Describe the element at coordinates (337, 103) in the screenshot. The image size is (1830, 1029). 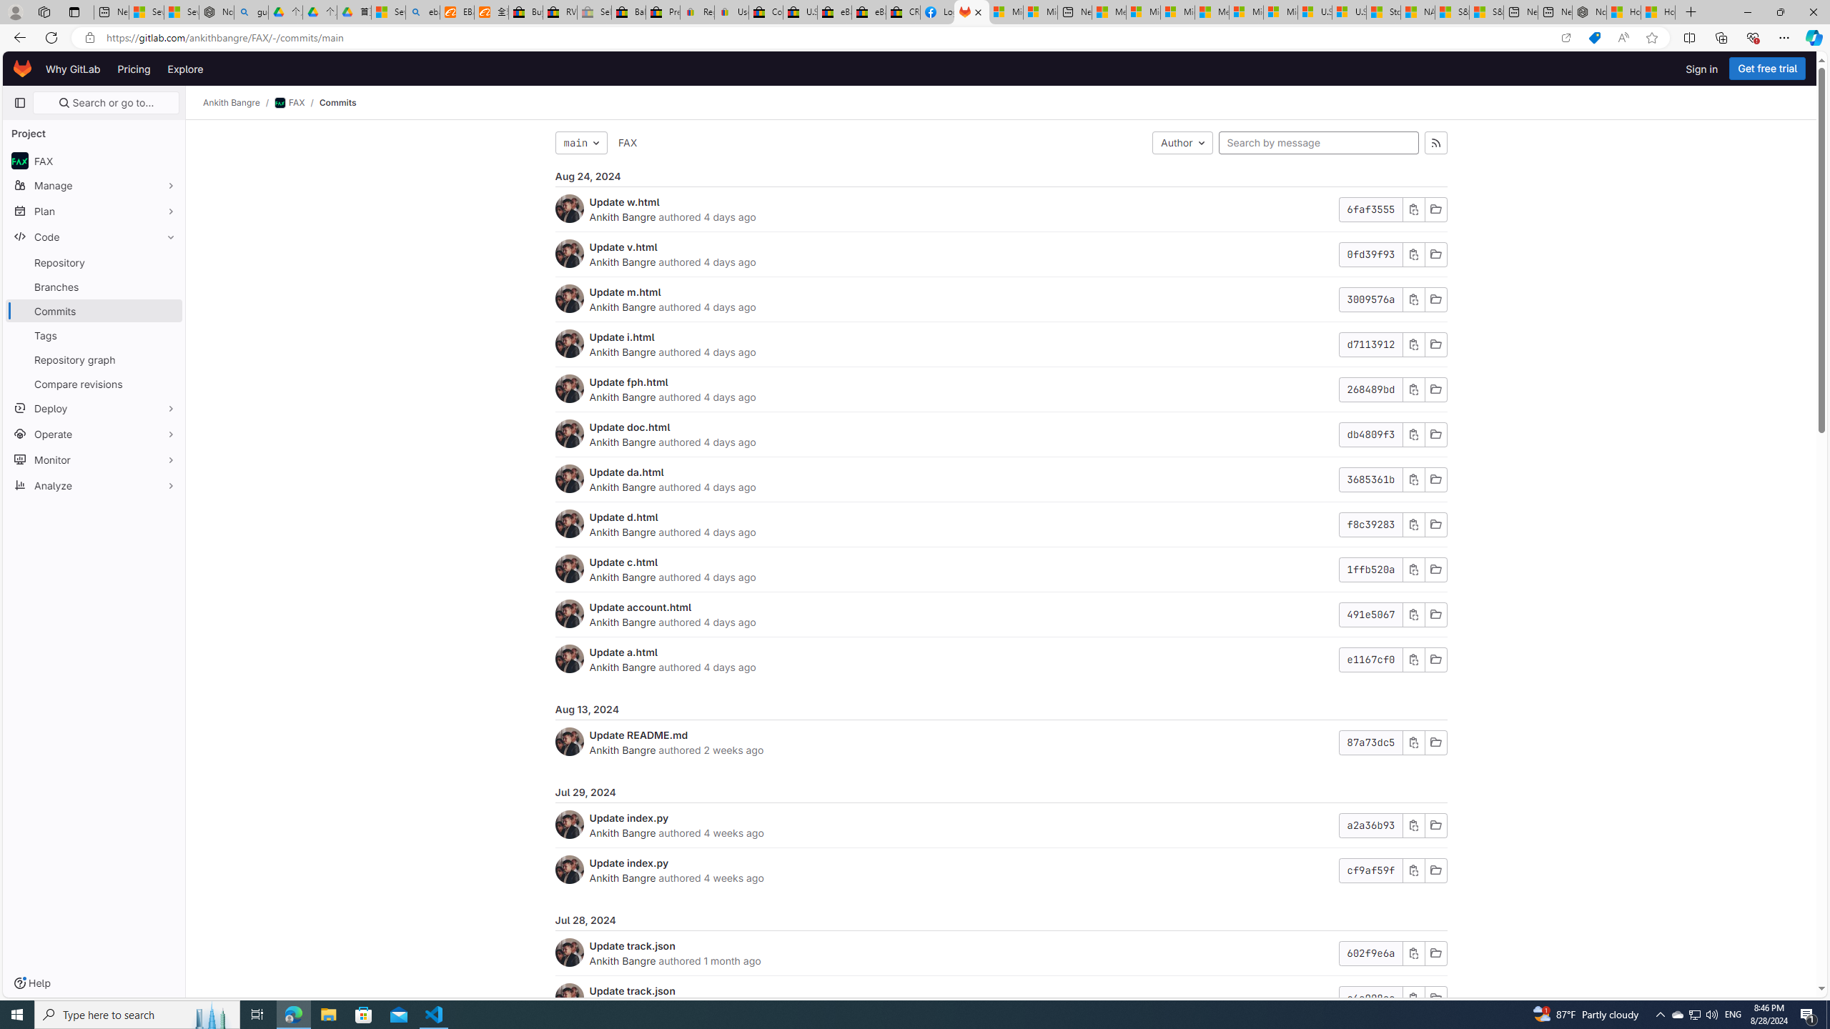
I see `Commits` at that location.